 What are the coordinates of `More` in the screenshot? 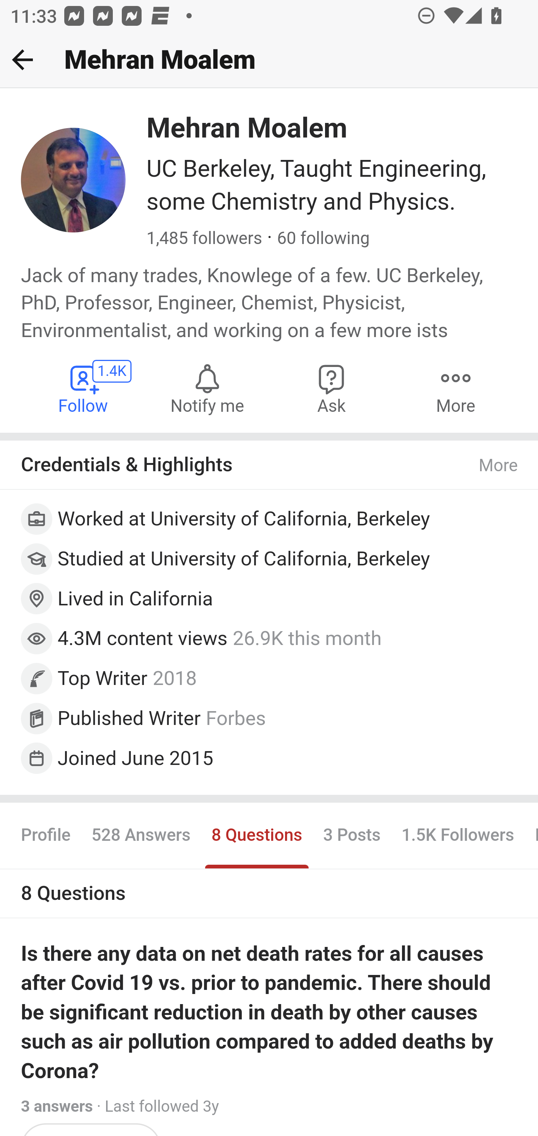 It's located at (455, 388).